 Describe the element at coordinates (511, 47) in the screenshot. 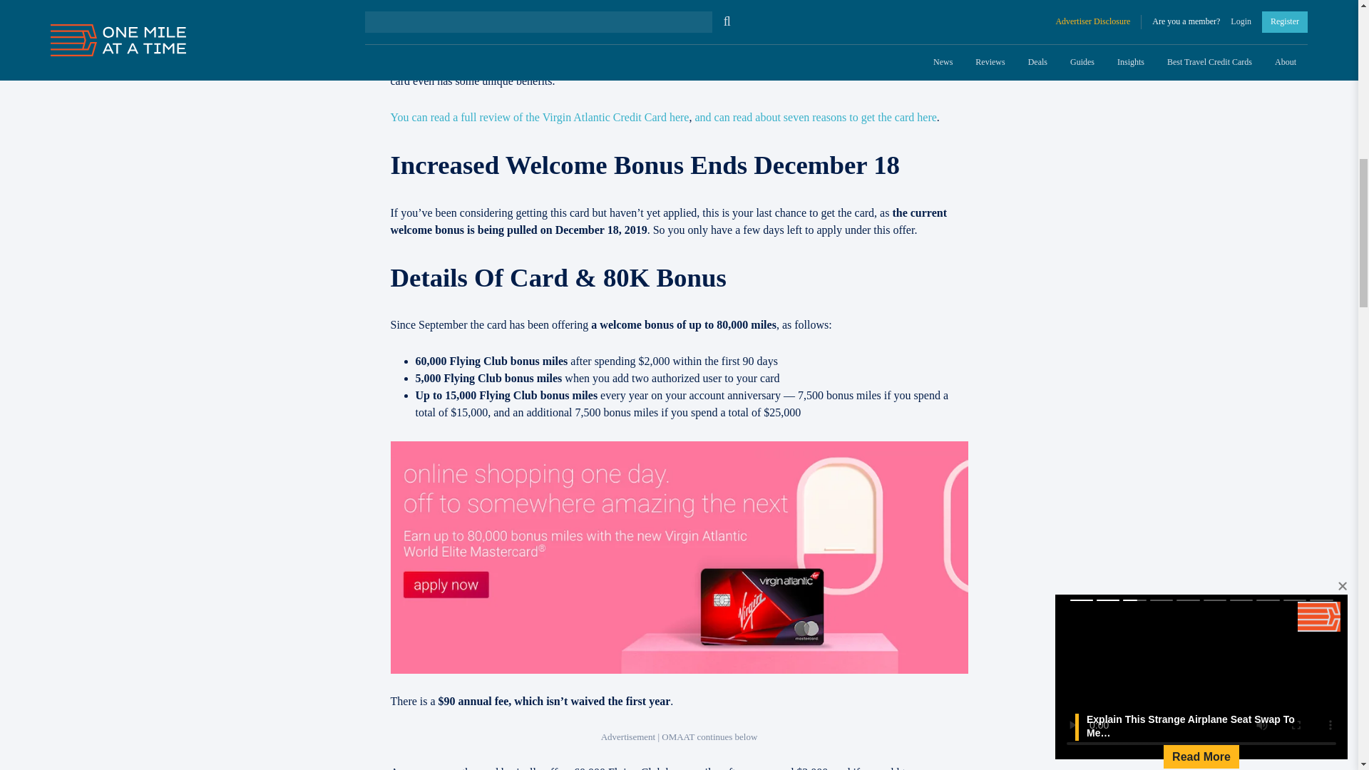

I see `Virgin Atlantic World Elite Mastercard 80k` at that location.